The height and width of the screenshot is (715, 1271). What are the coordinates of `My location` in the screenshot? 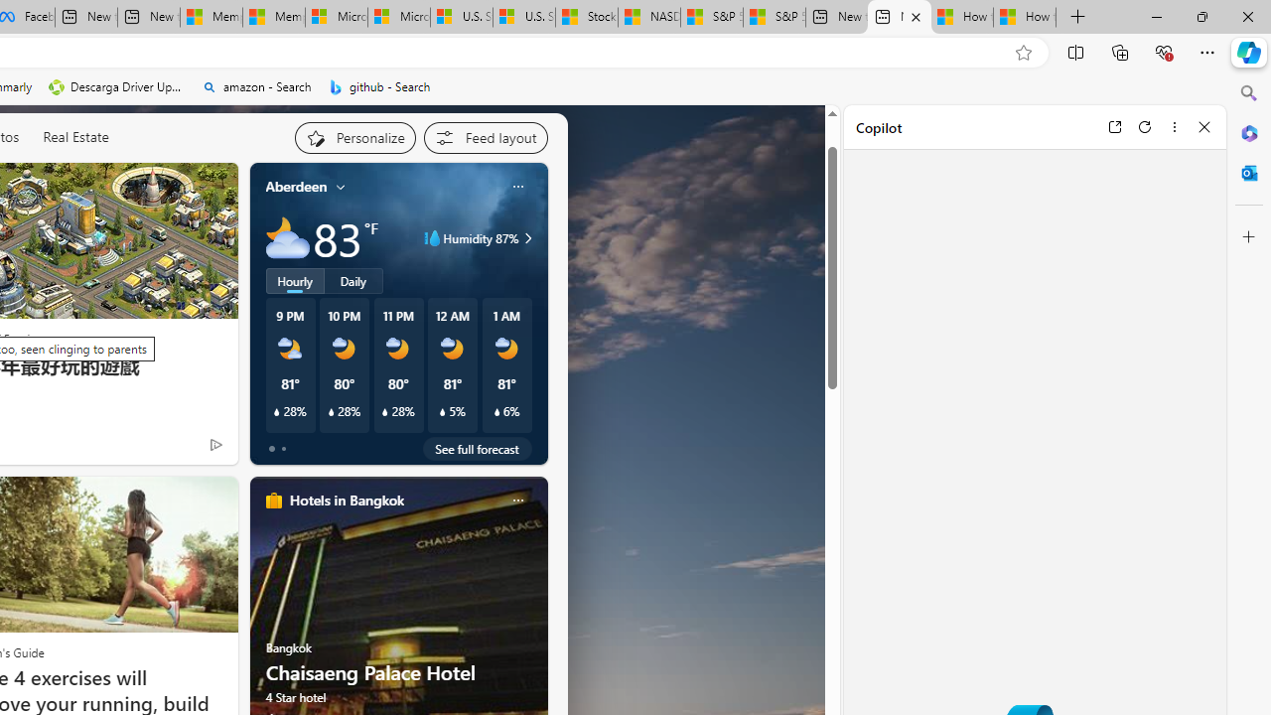 It's located at (341, 187).